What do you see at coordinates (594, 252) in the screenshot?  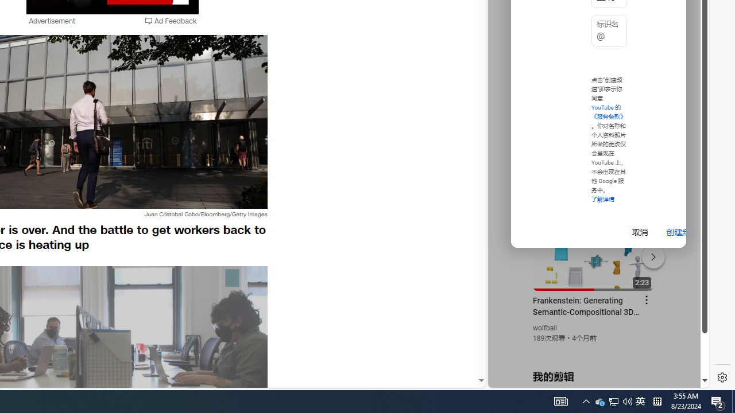 I see `#you` at bounding box center [594, 252].